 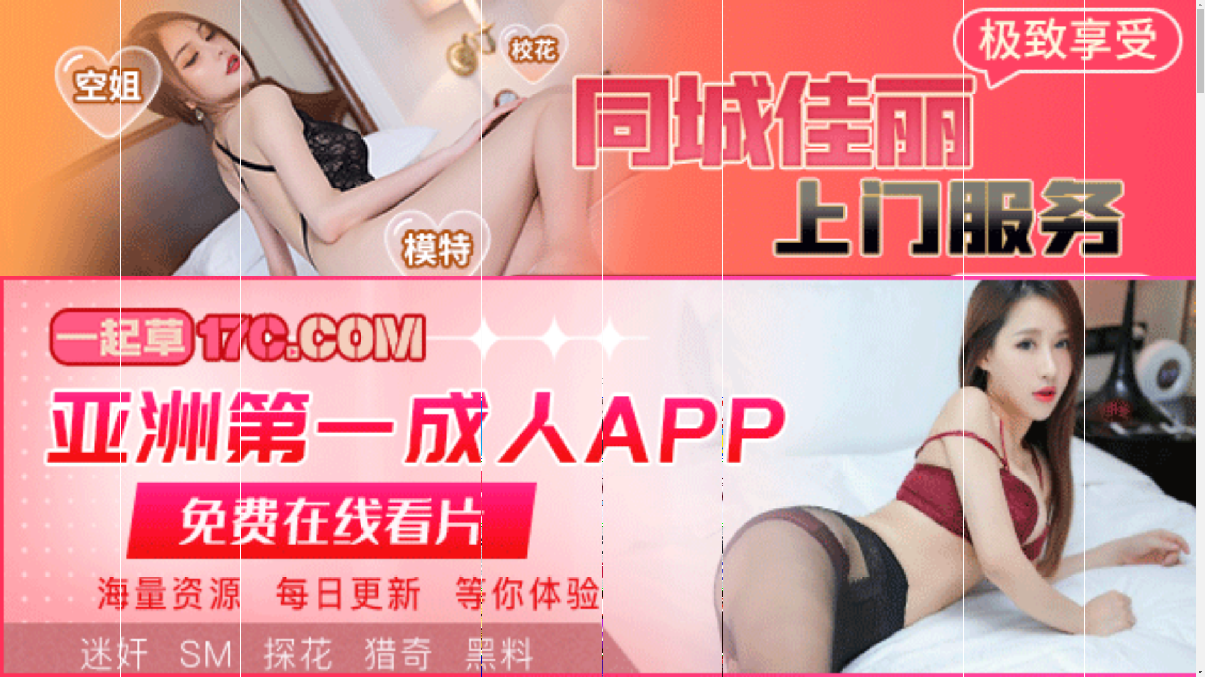 What do you see at coordinates (187, 390) in the screenshot?
I see `|` at bounding box center [187, 390].